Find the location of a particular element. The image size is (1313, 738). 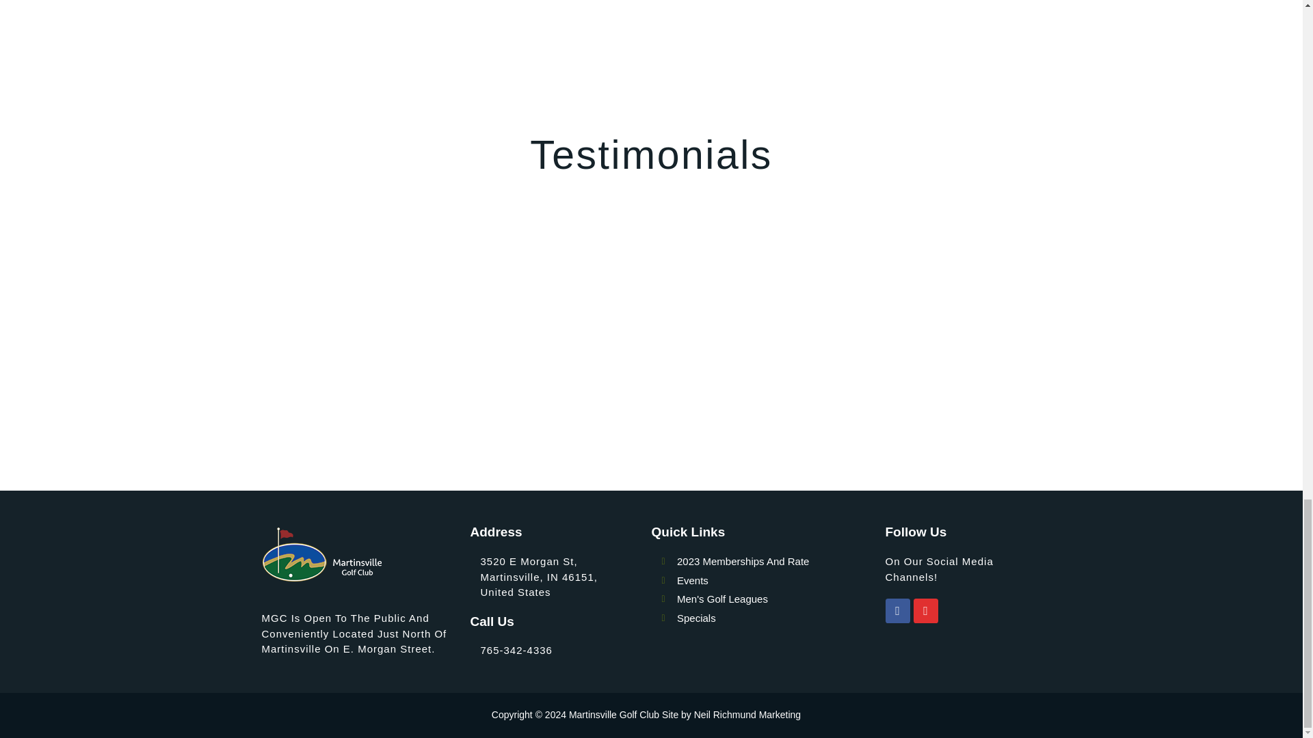

2023 Memberships And Rate is located at coordinates (773, 562).